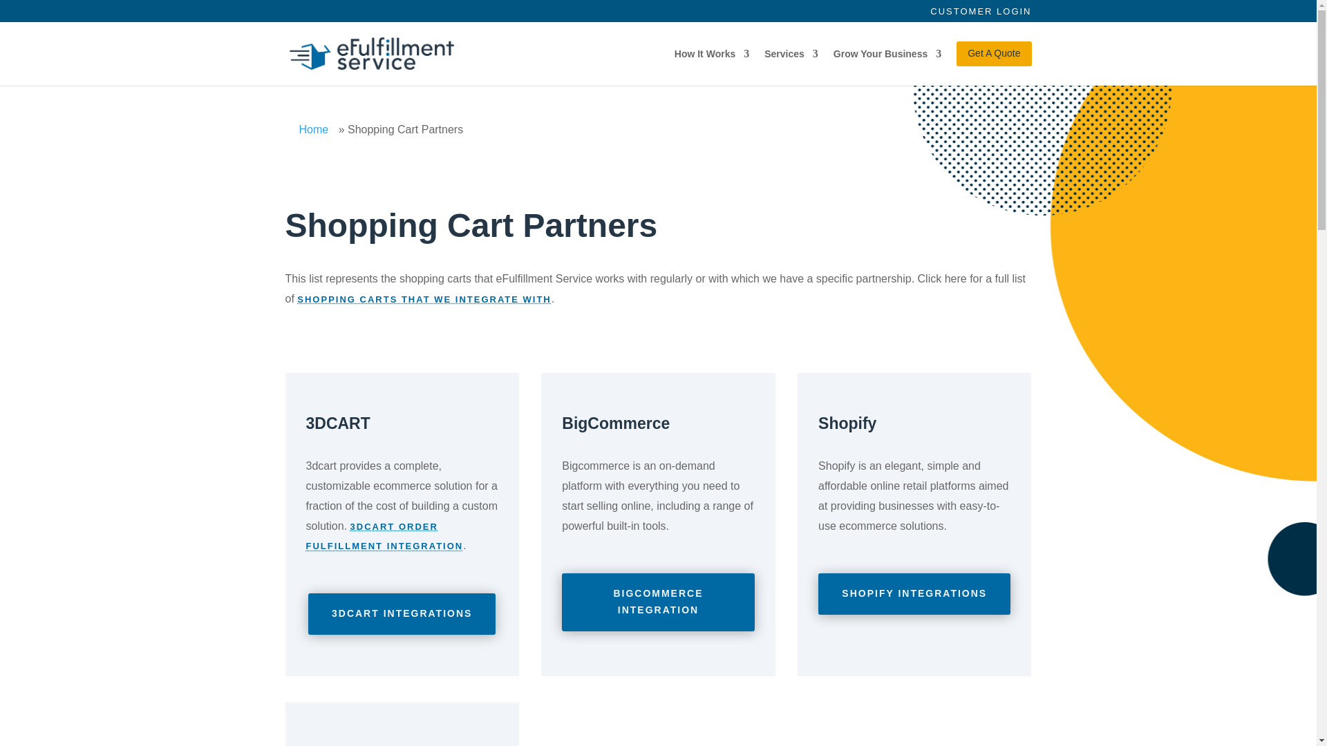 The width and height of the screenshot is (1327, 746). Describe the element at coordinates (791, 54) in the screenshot. I see `Services` at that location.